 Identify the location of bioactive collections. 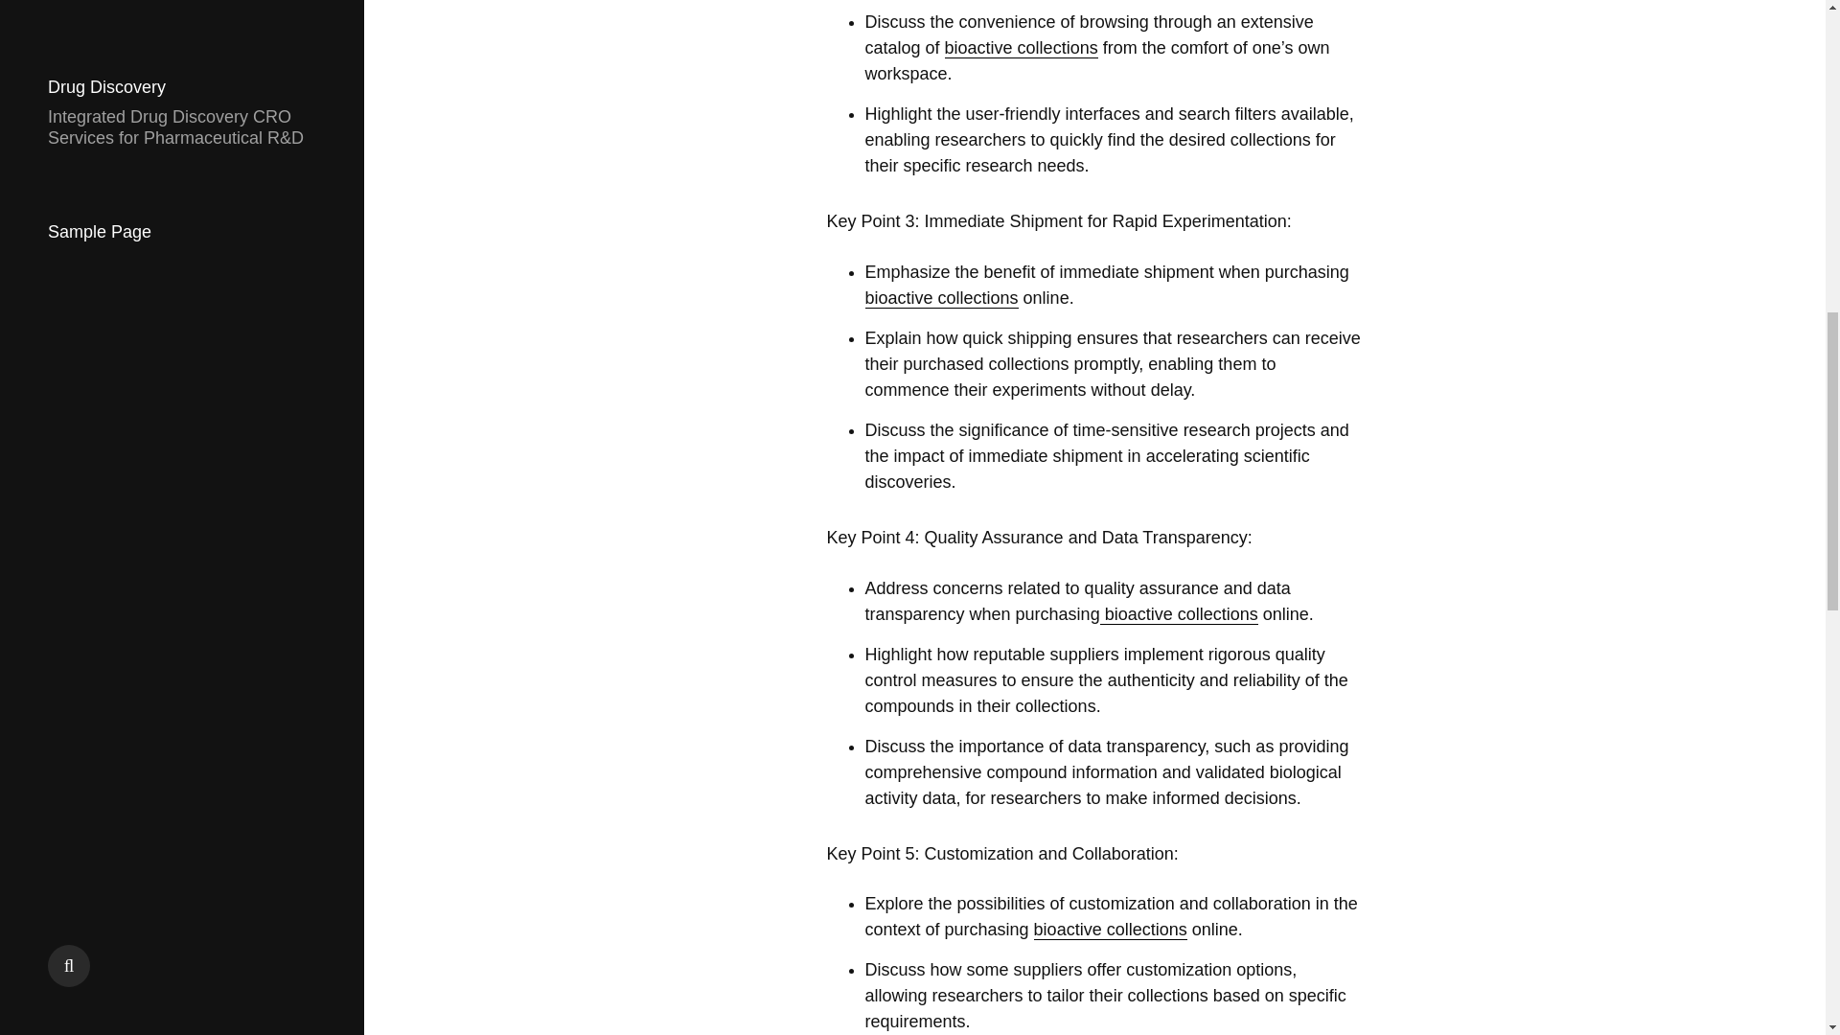
(1022, 48).